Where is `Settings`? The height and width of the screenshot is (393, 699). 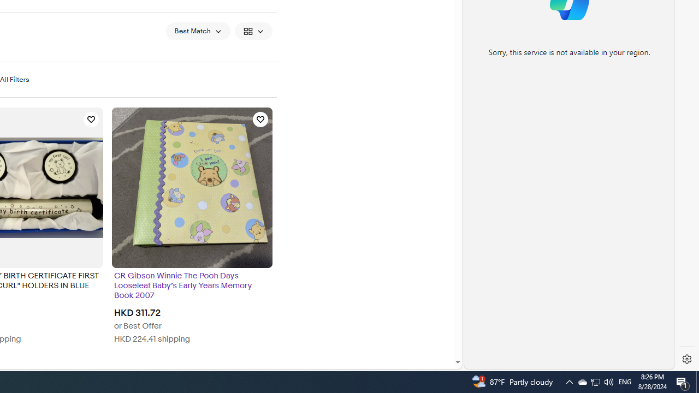
Settings is located at coordinates (687, 359).